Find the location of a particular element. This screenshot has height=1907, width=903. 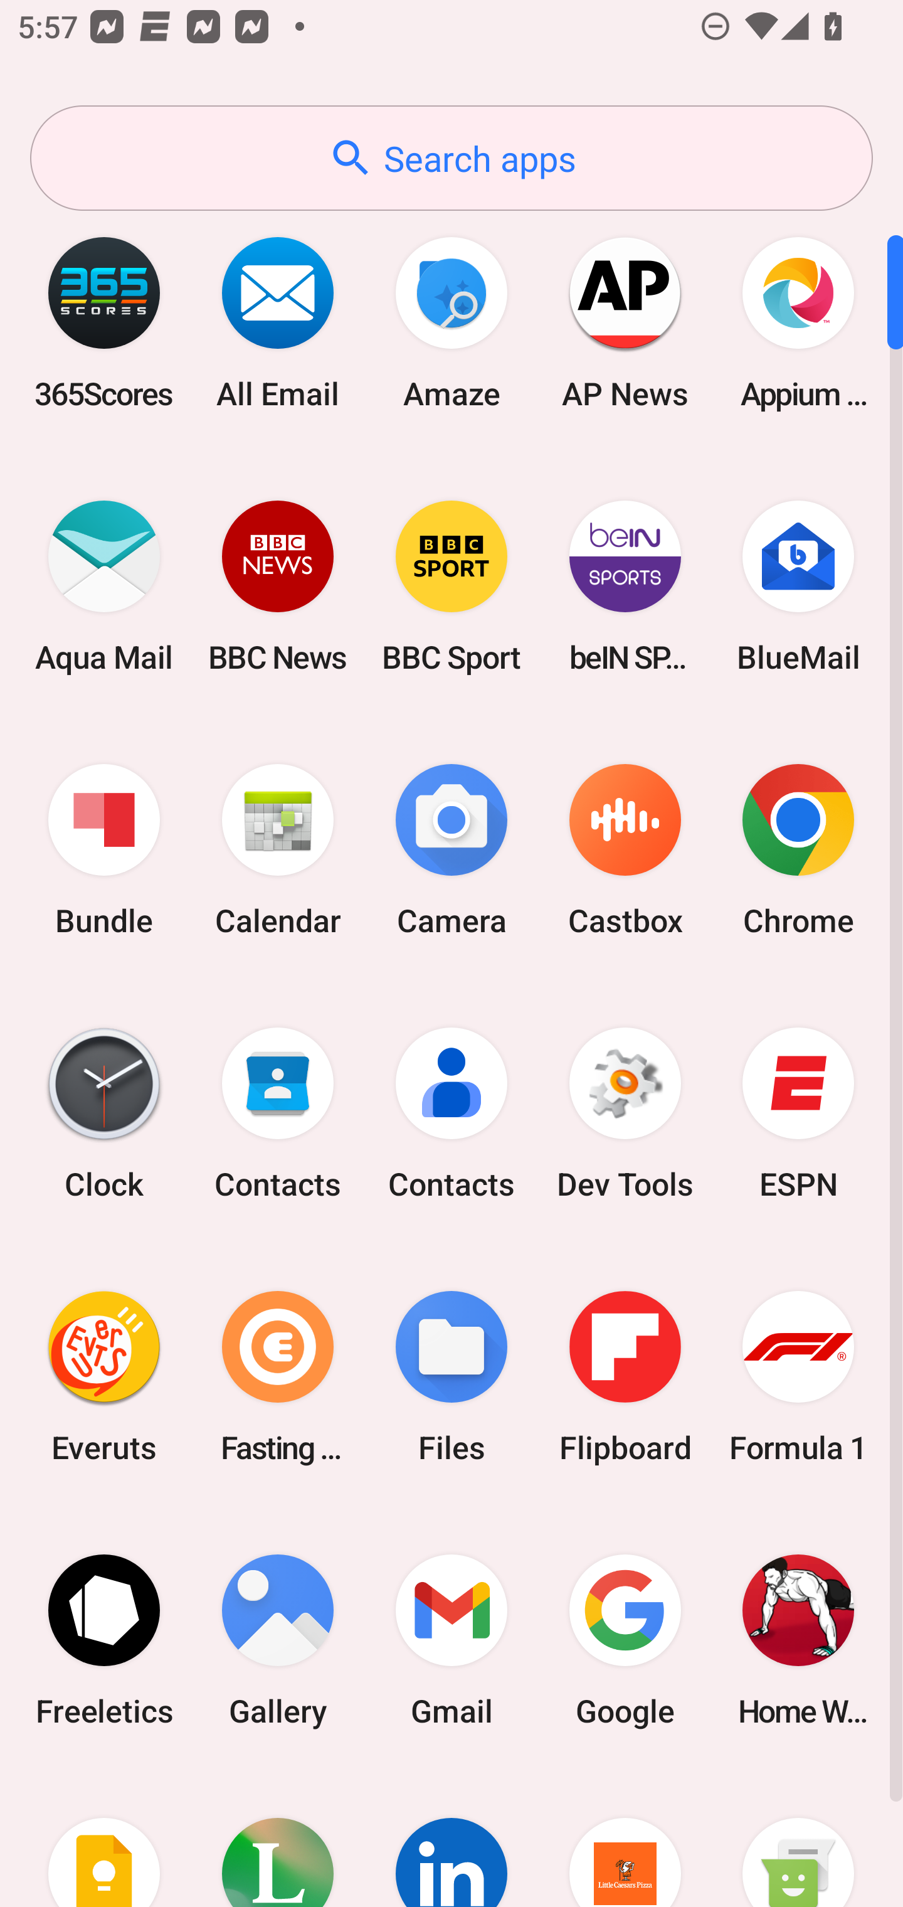

Messaging is located at coordinates (798, 1839).